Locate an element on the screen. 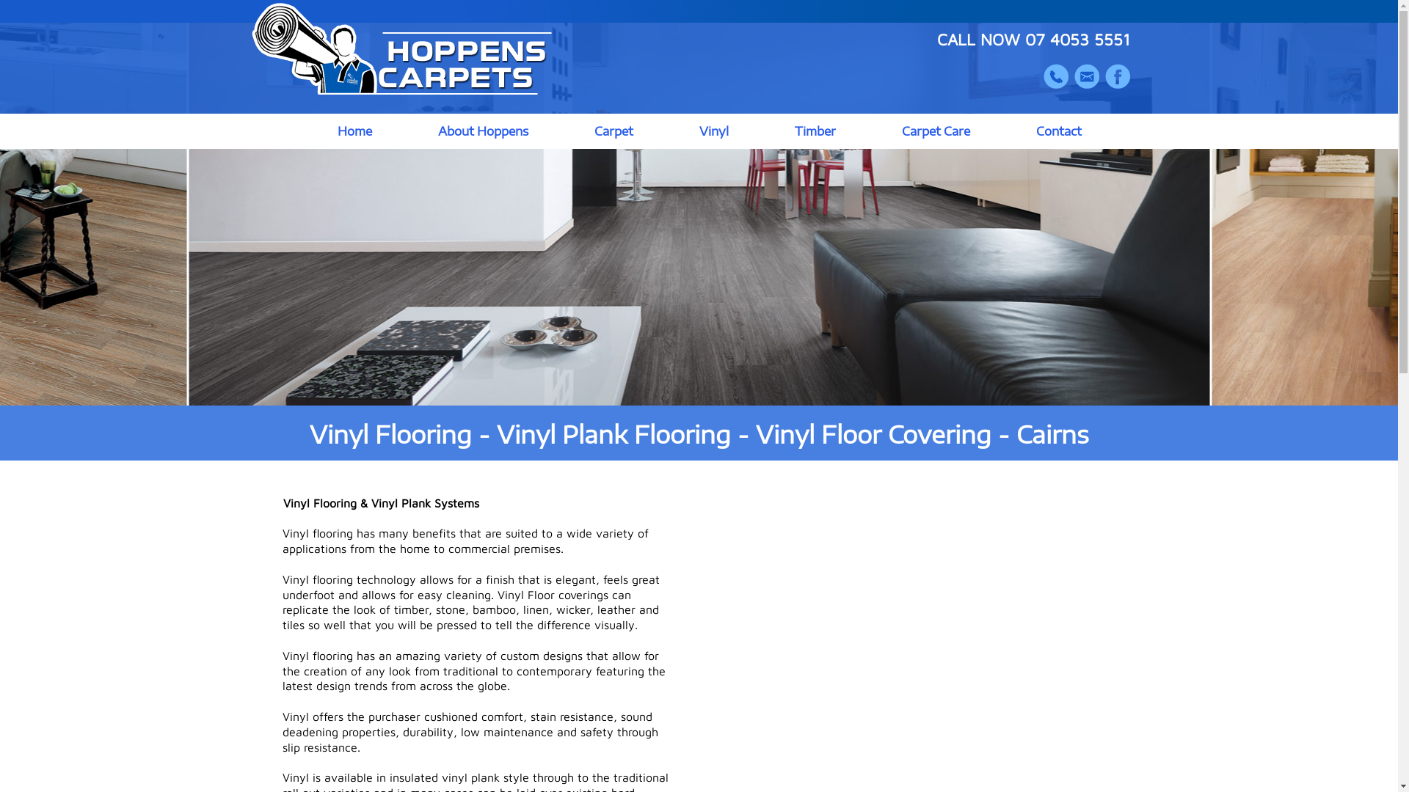 The height and width of the screenshot is (792, 1409). Carpet is located at coordinates (614, 131).